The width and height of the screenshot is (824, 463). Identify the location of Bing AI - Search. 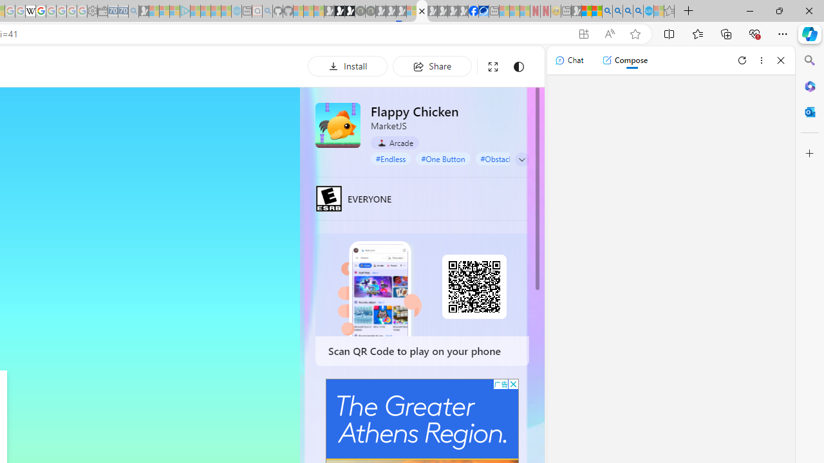
(607, 12).